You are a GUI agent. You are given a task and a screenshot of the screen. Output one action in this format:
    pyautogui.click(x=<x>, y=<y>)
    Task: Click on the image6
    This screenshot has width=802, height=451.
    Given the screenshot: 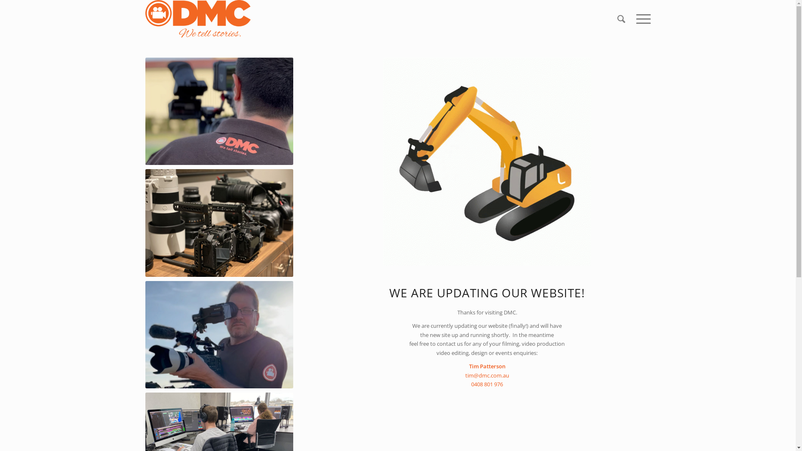 What is the action you would take?
    pyautogui.click(x=220, y=223)
    